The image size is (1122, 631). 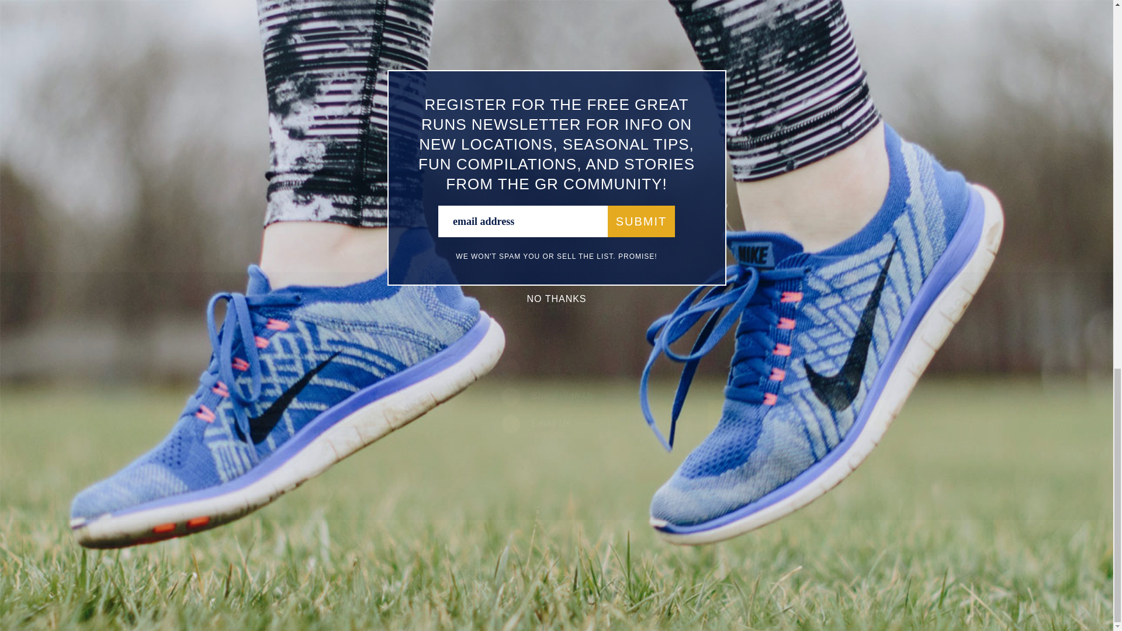 What do you see at coordinates (327, 27) in the screenshot?
I see `Ordered List` at bounding box center [327, 27].